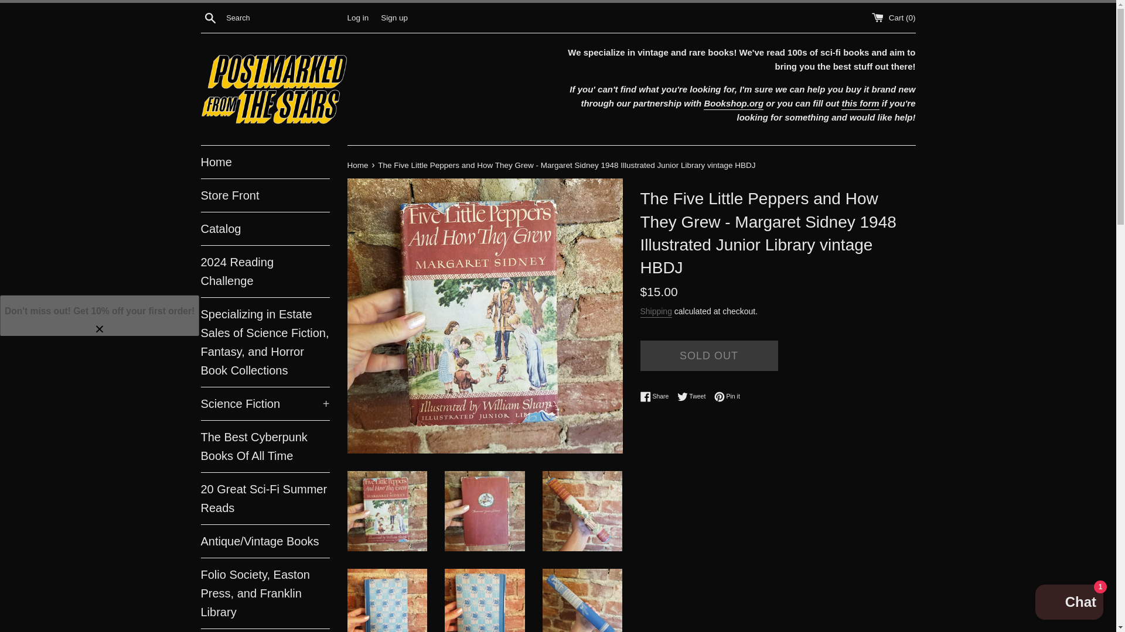 Image resolution: width=1125 pixels, height=632 pixels. I want to click on Back to the frontpage, so click(358, 165).